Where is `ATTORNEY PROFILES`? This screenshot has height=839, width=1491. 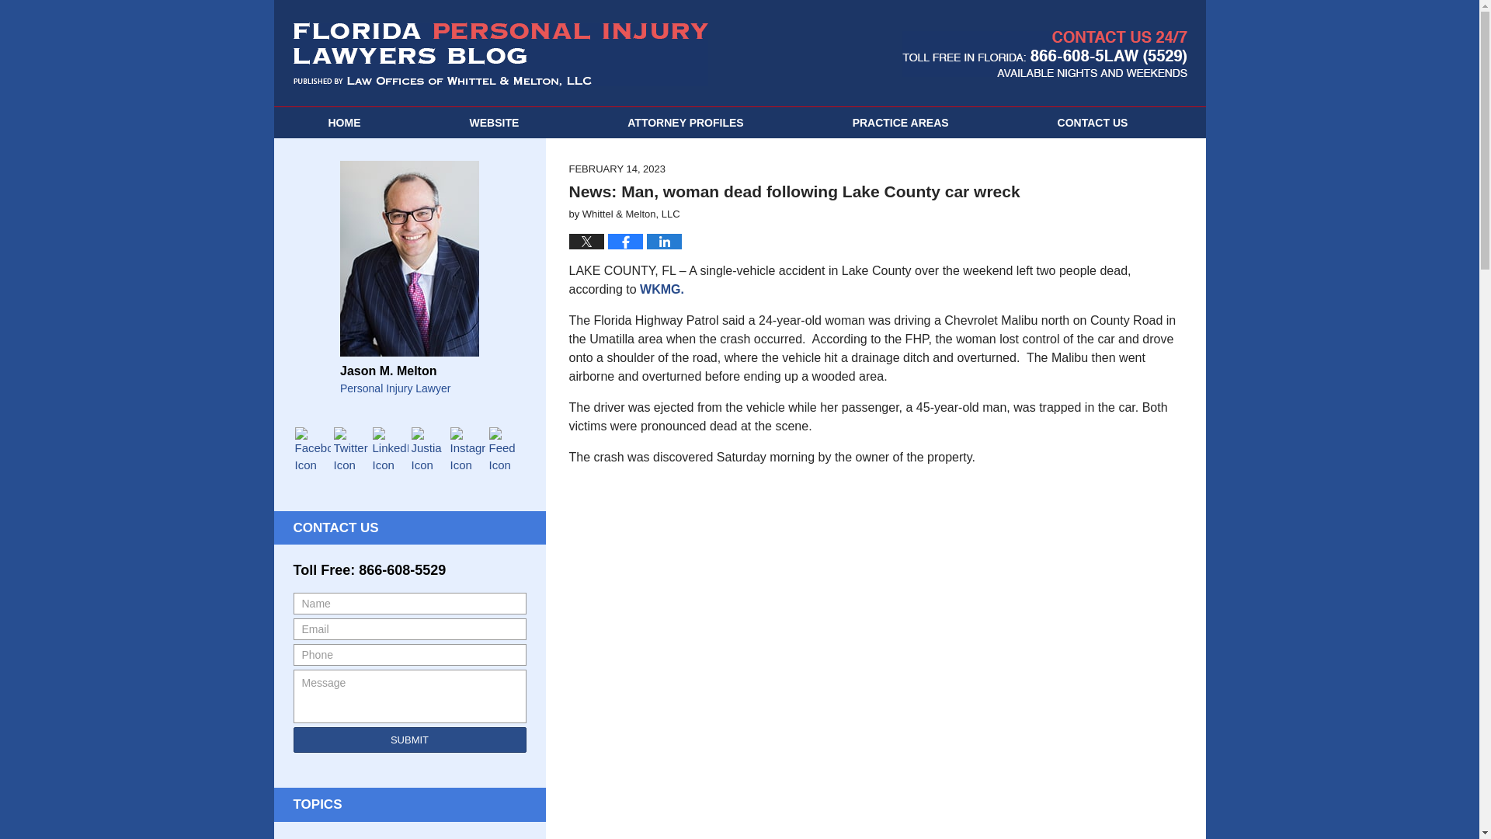
ATTORNEY PROFILES is located at coordinates (685, 123).